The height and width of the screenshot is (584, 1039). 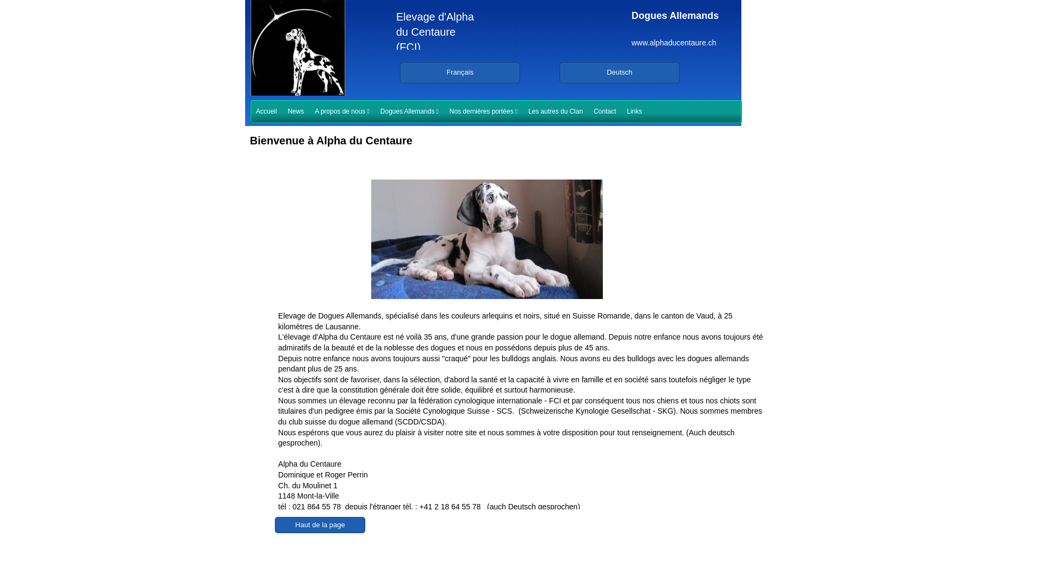 What do you see at coordinates (634, 111) in the screenshot?
I see `Links` at bounding box center [634, 111].